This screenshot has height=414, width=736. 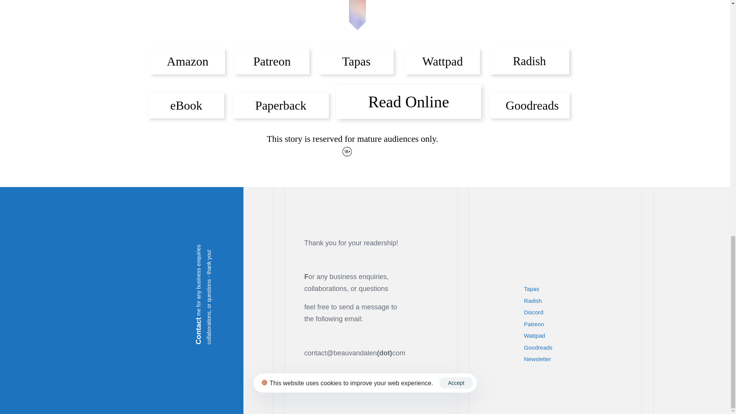 I want to click on Paperback, so click(x=281, y=105).